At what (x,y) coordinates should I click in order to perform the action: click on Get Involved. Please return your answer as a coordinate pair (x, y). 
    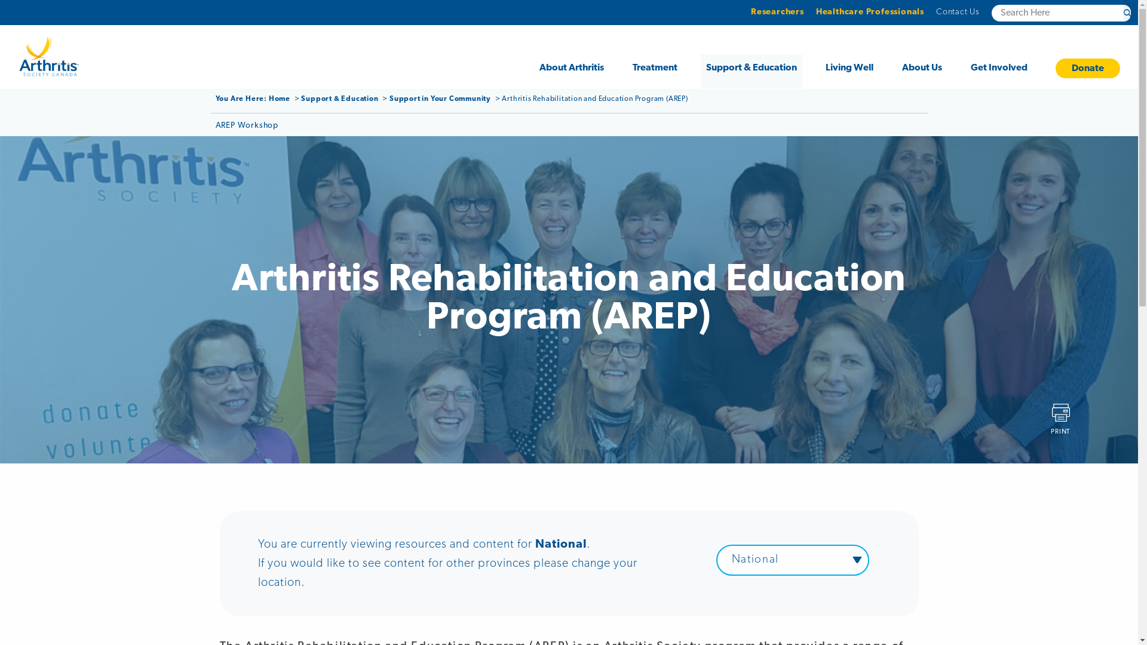
    Looking at the image, I should click on (999, 72).